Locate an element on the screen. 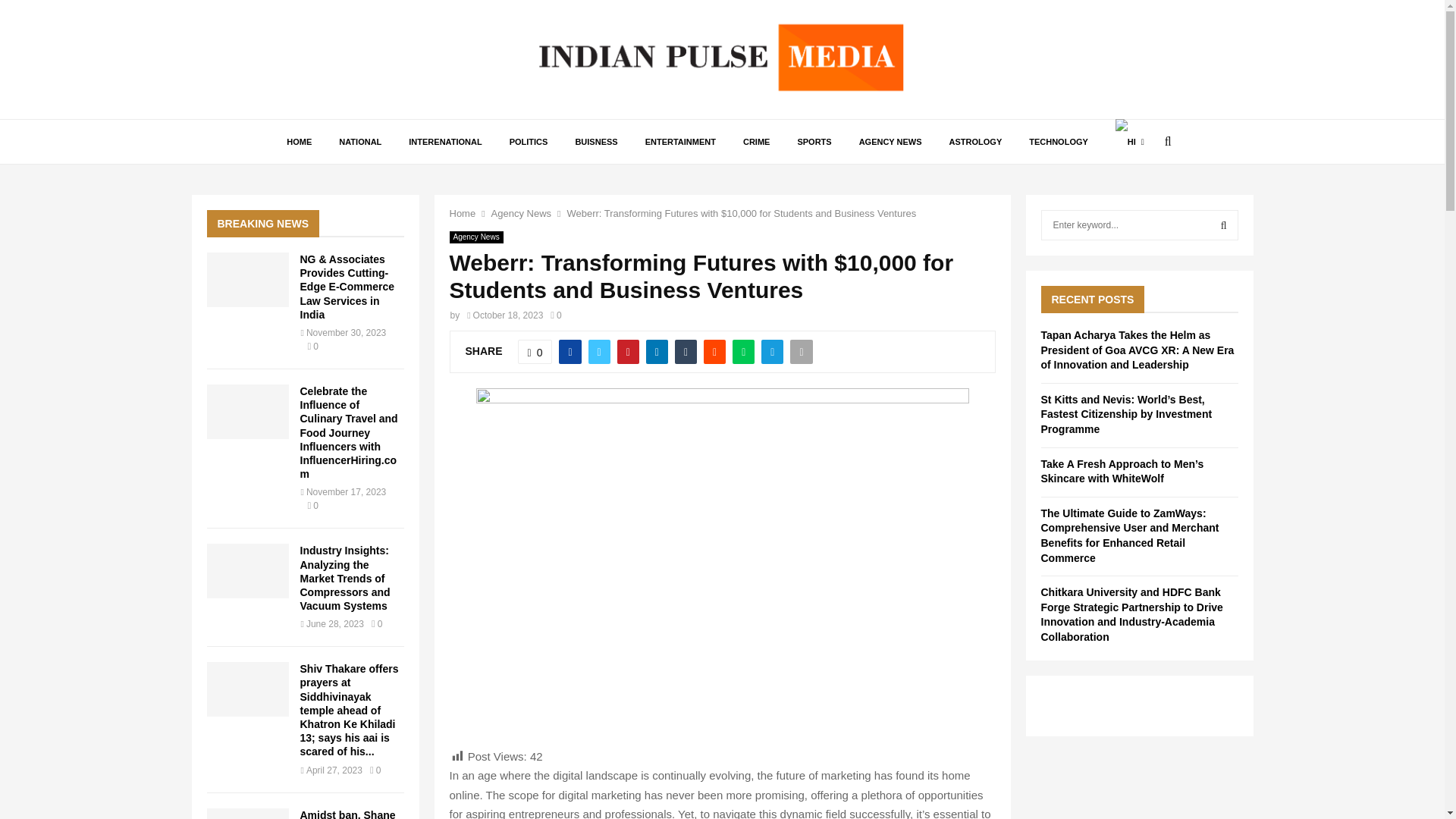 Image resolution: width=1456 pixels, height=819 pixels. HOME is located at coordinates (299, 141).